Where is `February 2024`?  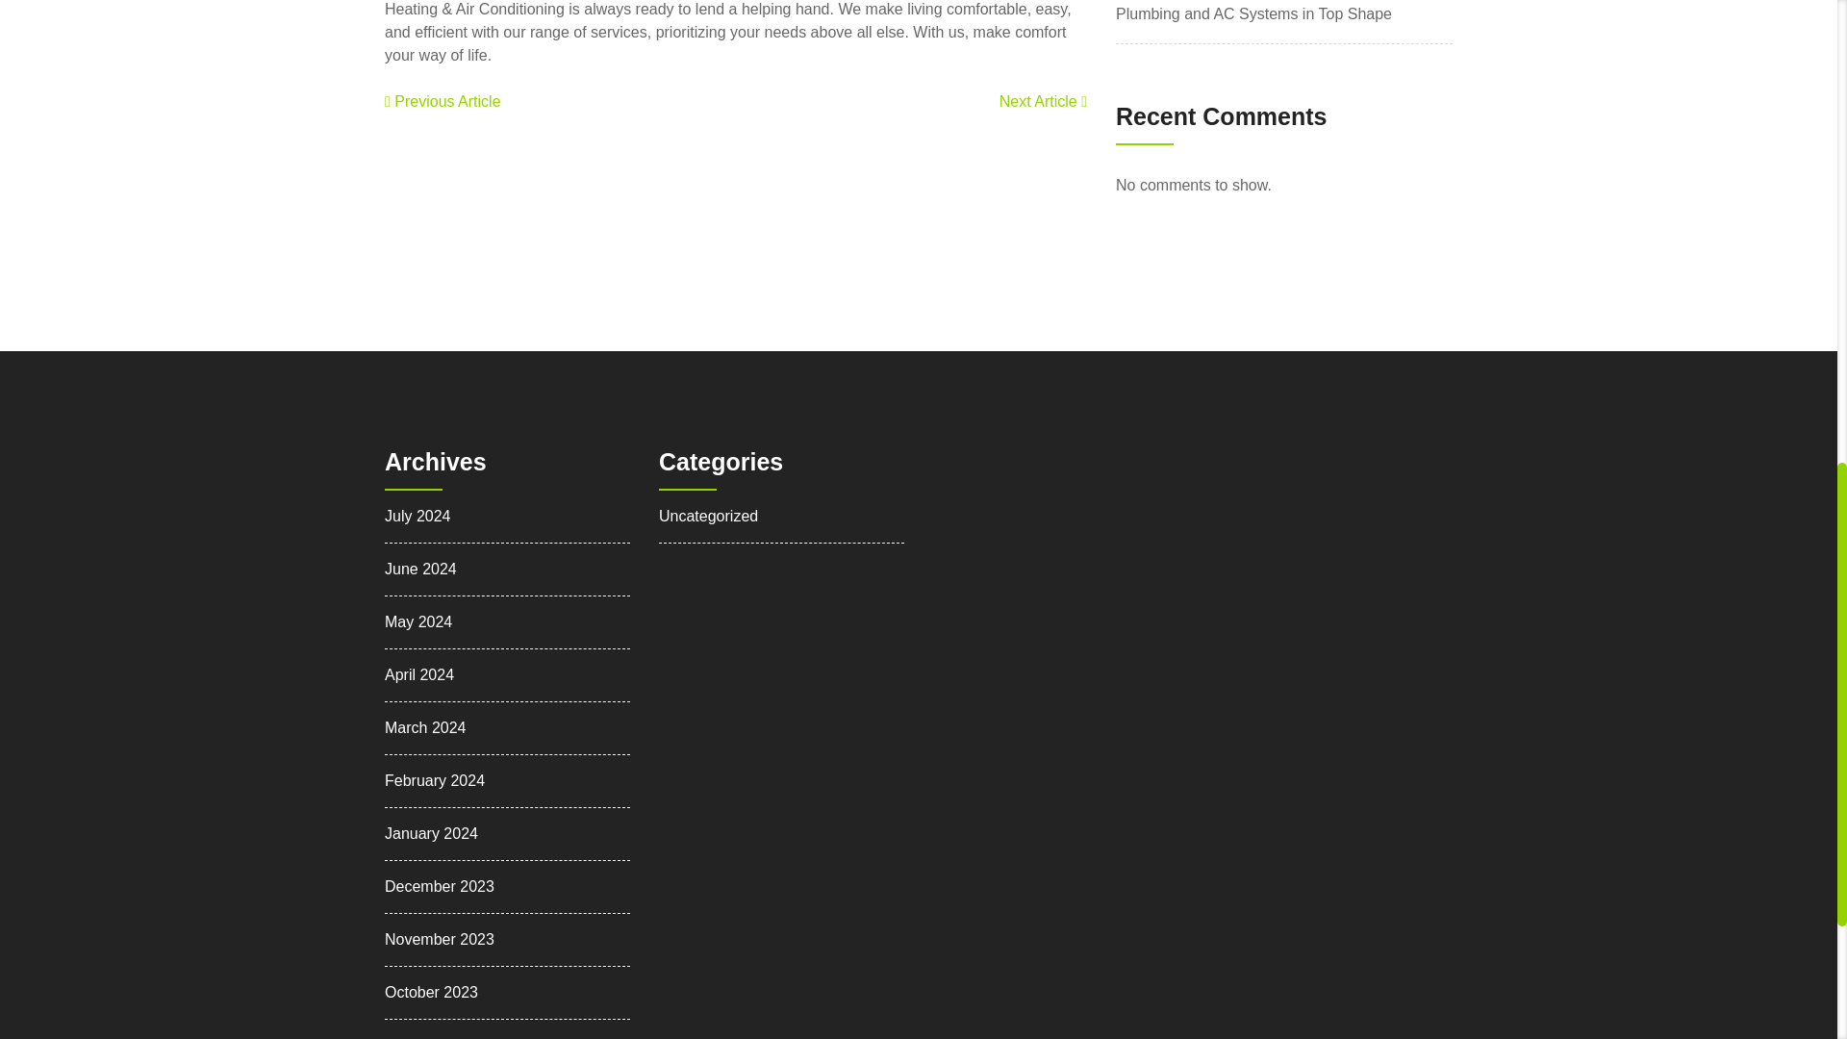
February 2024 is located at coordinates (434, 779).